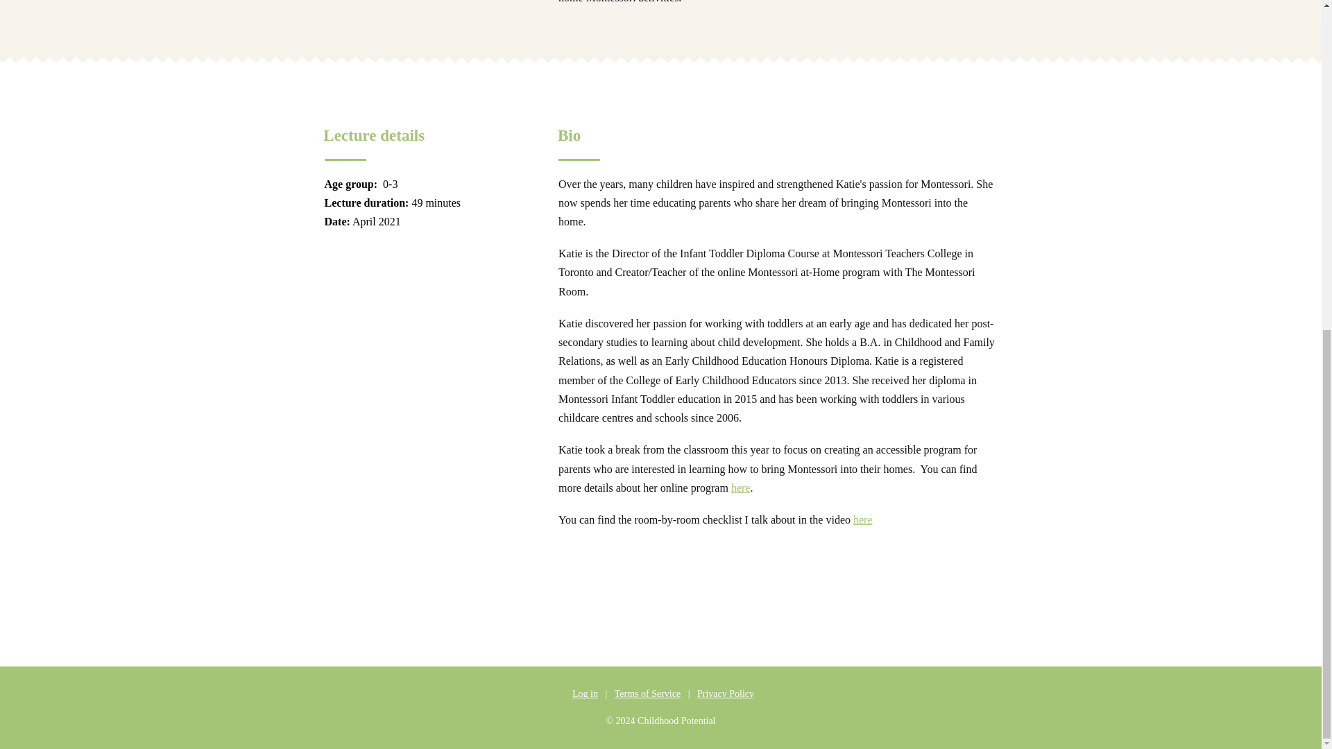 The image size is (1332, 749). What do you see at coordinates (585, 694) in the screenshot?
I see `Log in` at bounding box center [585, 694].